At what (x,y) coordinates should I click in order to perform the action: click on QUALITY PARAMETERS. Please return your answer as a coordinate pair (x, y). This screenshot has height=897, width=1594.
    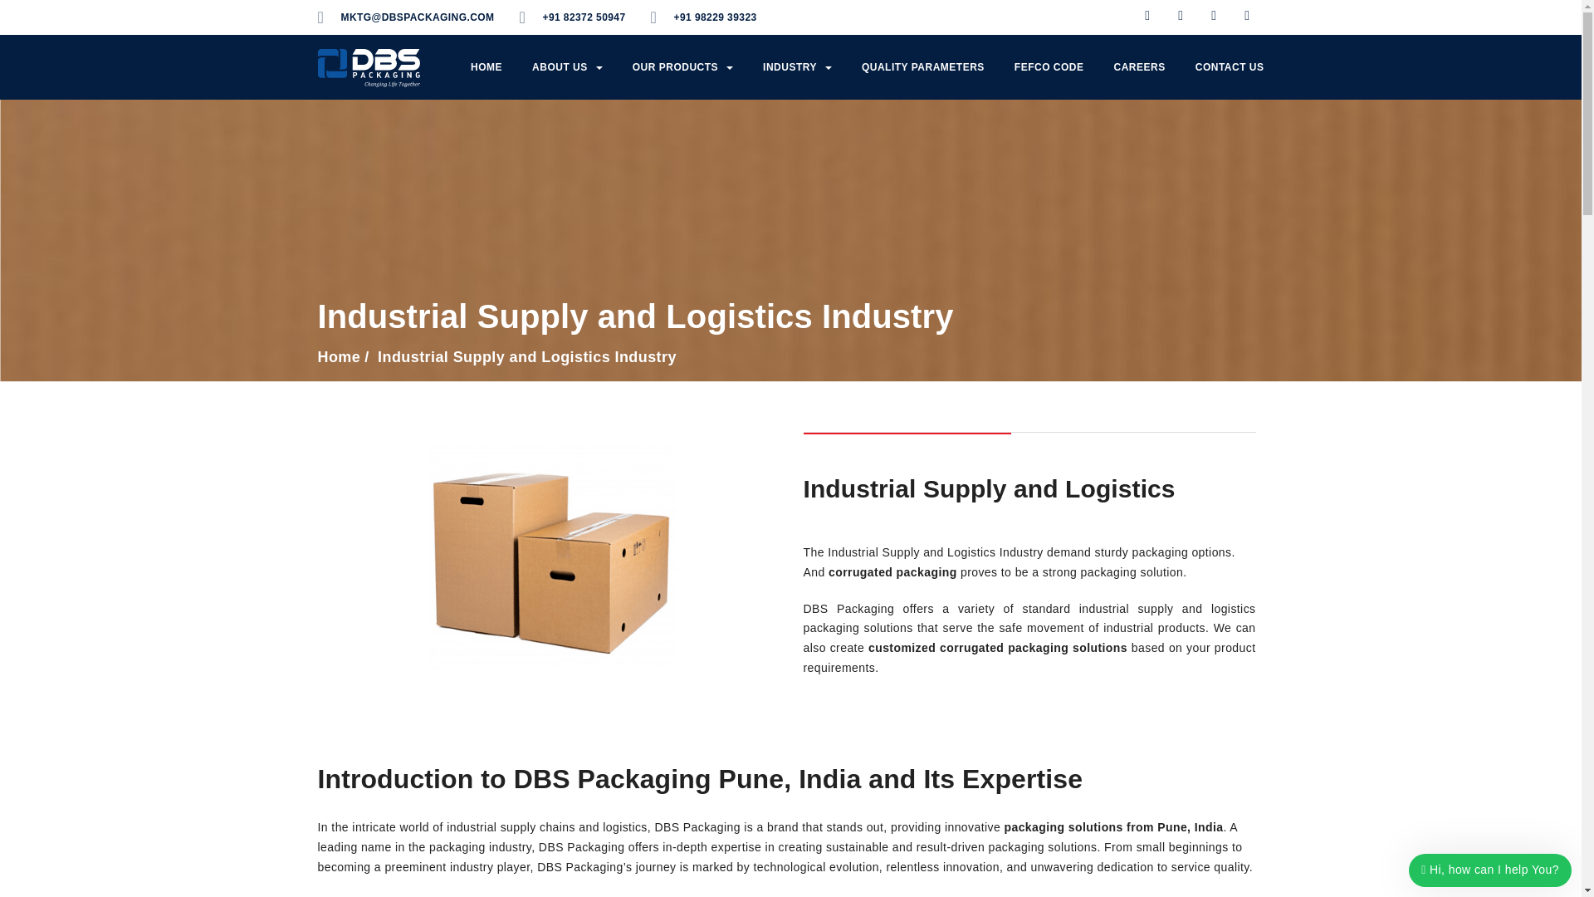
    Looking at the image, I should click on (922, 67).